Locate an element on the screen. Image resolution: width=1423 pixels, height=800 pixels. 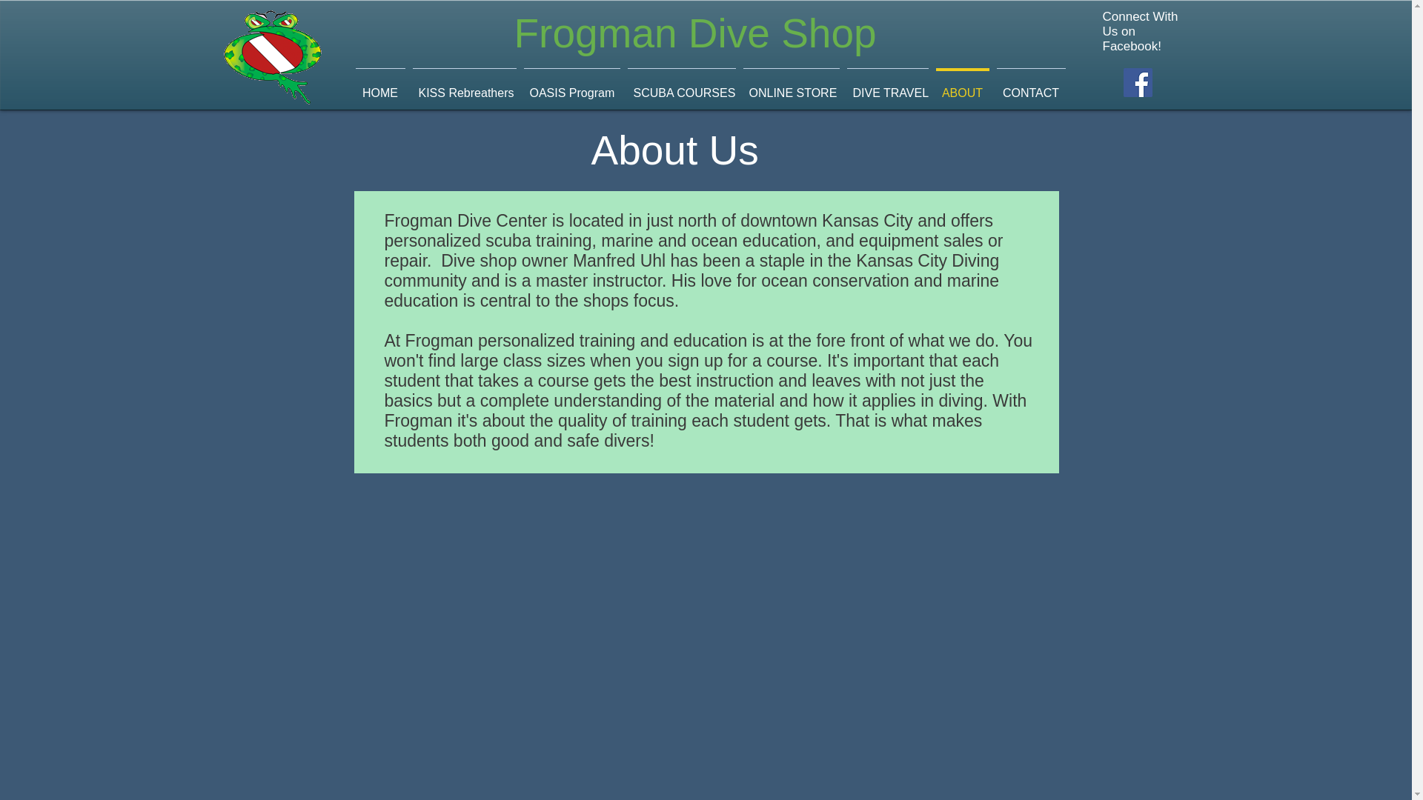
ABOUT is located at coordinates (962, 86).